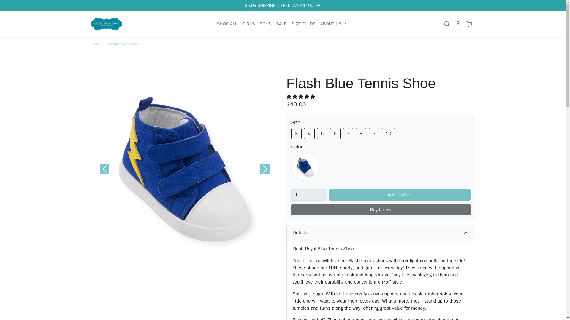 The height and width of the screenshot is (320, 570). What do you see at coordinates (249, 24) in the screenshot?
I see `GIRLS` at bounding box center [249, 24].